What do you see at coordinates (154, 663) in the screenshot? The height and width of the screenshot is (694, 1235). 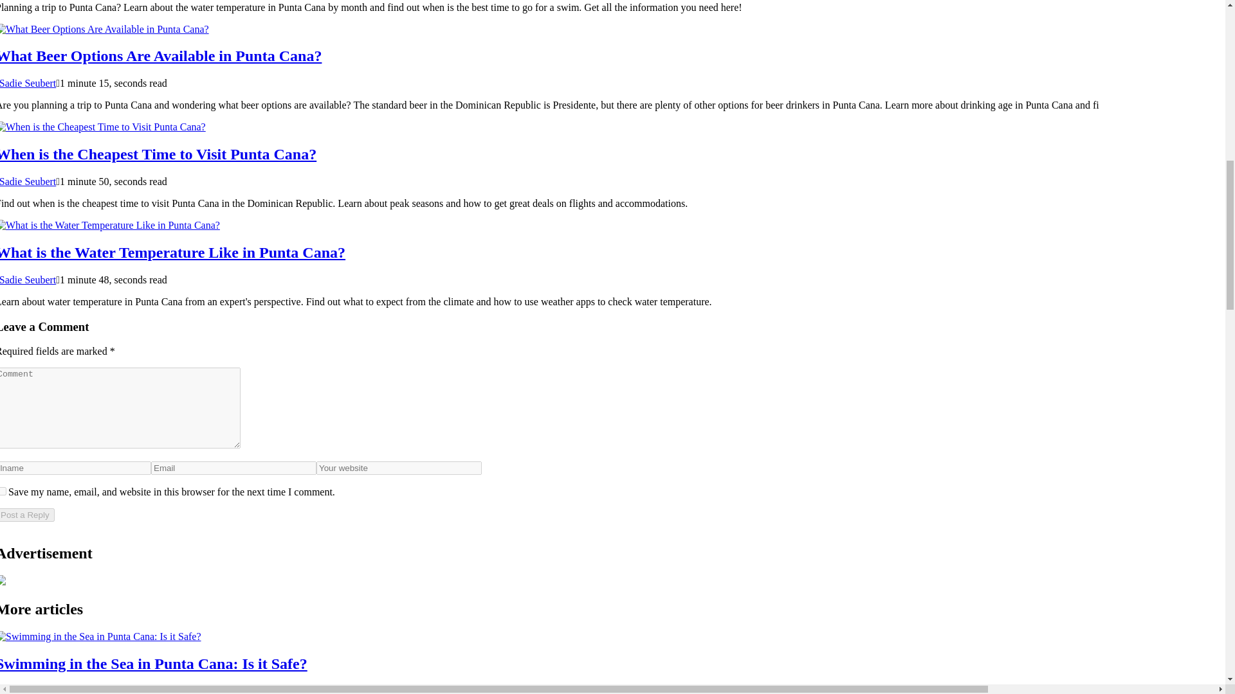 I see `Swimming in the Sea in Punta Cana: Is it Safe?` at bounding box center [154, 663].